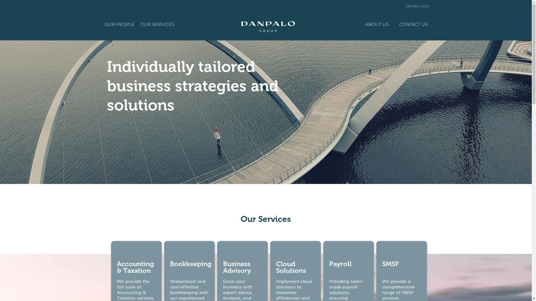 The image size is (536, 301). I want to click on OUR SERVICES, so click(157, 24).